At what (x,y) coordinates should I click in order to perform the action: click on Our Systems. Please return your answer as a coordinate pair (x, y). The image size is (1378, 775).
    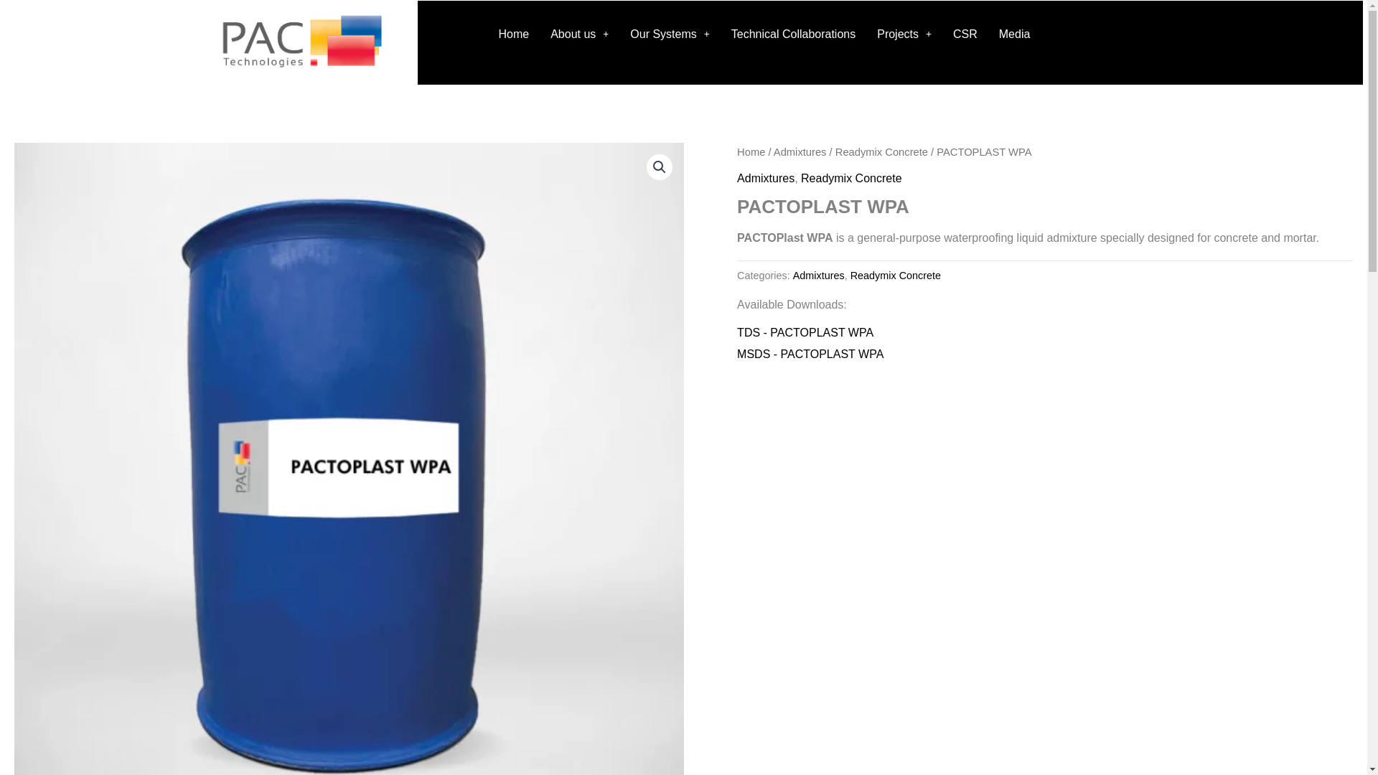
    Looking at the image, I should click on (669, 34).